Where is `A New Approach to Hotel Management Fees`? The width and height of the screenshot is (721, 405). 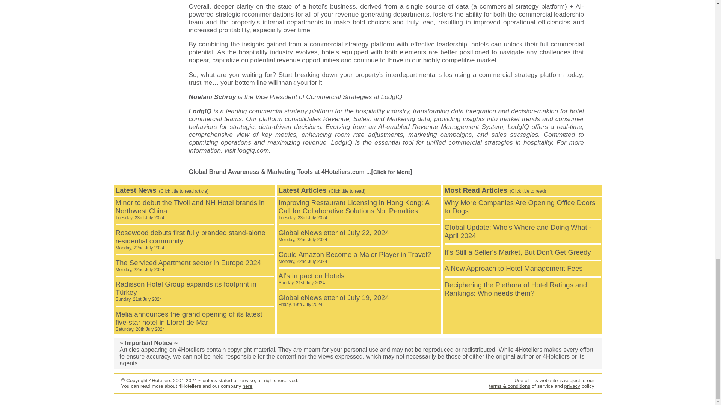 A New Approach to Hotel Management Fees is located at coordinates (333, 300).